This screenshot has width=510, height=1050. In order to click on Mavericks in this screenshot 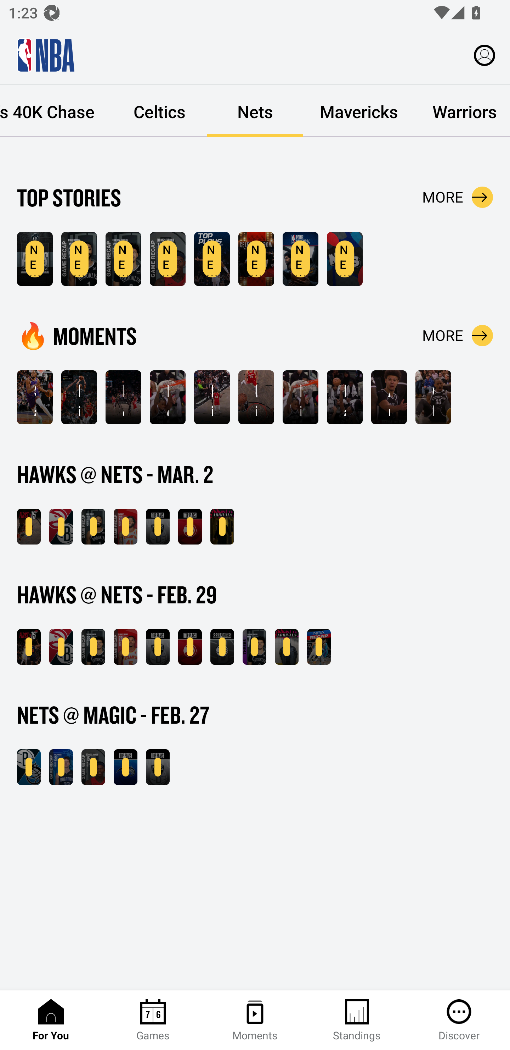, I will do `click(359, 111)`.